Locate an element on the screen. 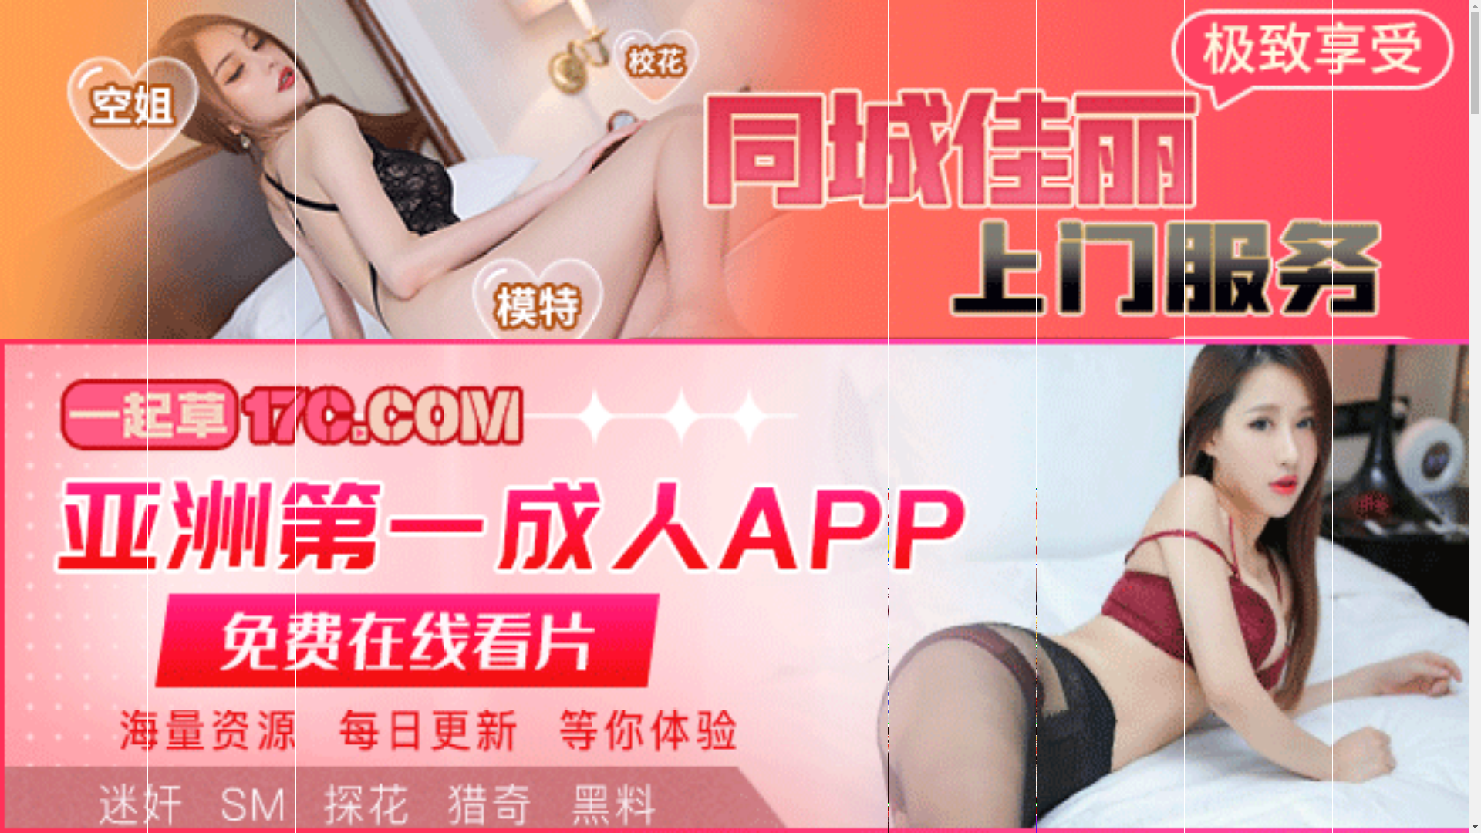 This screenshot has width=1481, height=833. 6686 is located at coordinates (734, 760).